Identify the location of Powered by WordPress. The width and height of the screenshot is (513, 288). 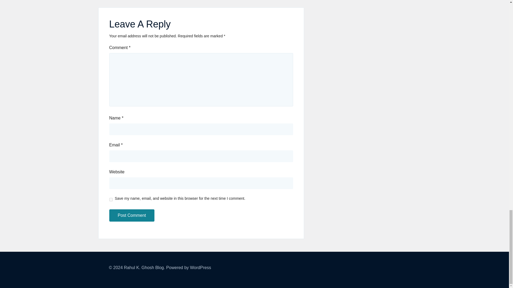
(189, 267).